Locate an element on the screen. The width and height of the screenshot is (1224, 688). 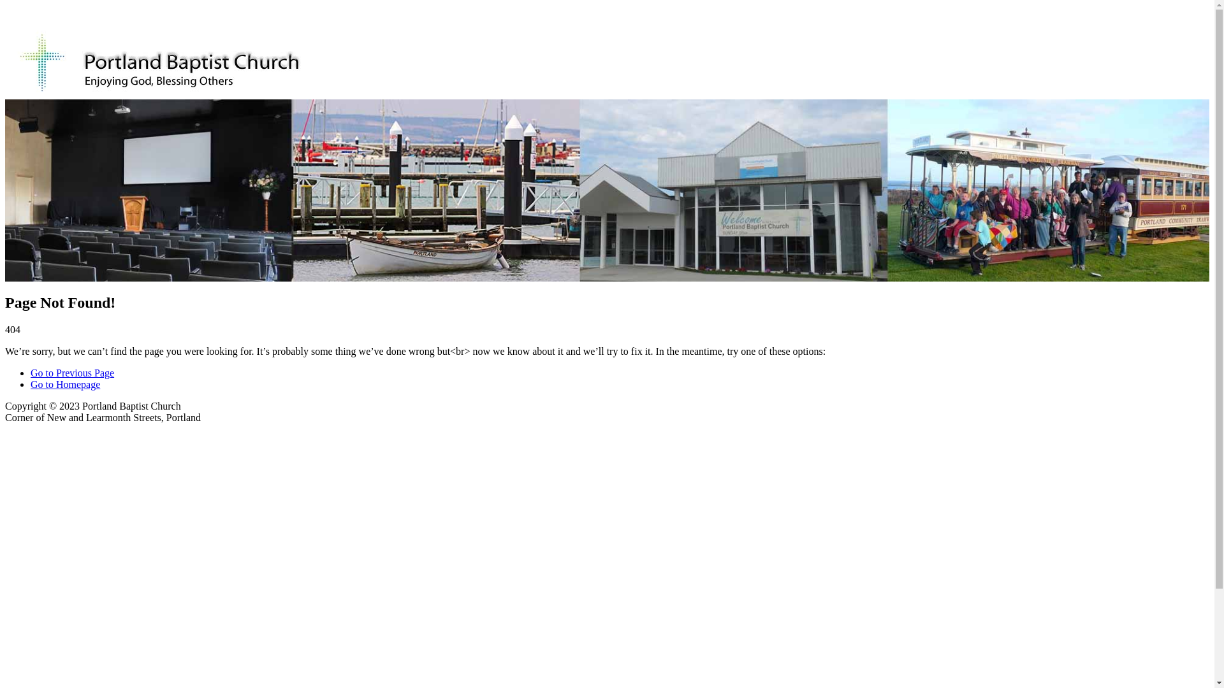
Alt slideshow Jan 2020 is located at coordinates (607, 190).